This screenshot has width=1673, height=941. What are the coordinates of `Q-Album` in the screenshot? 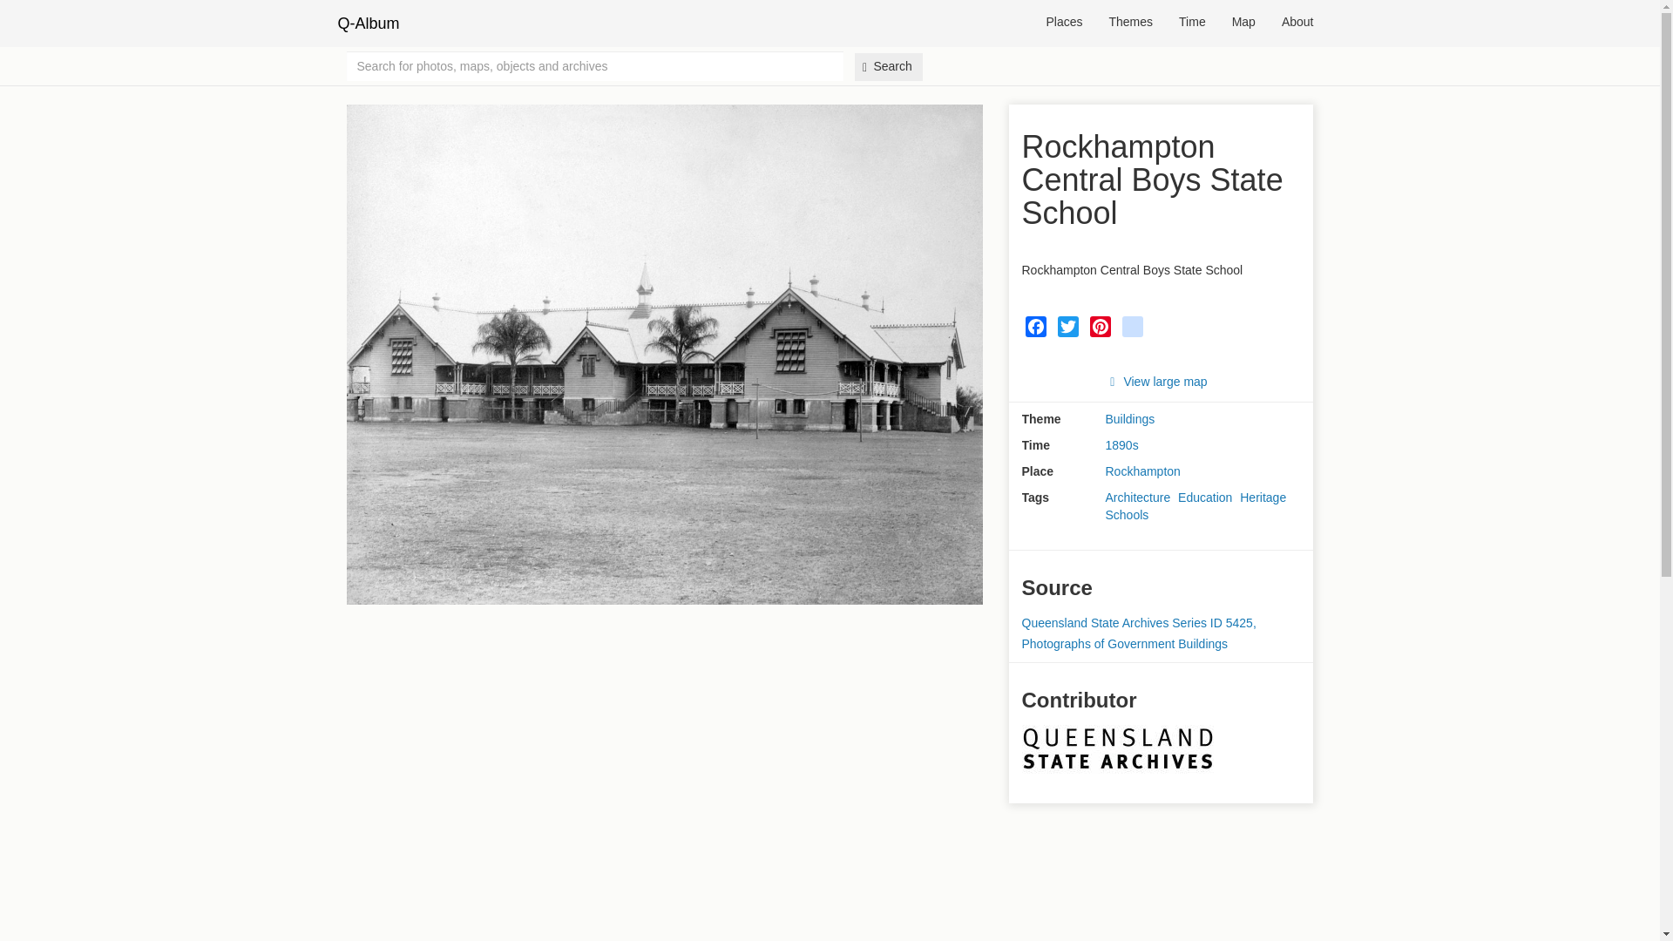 It's located at (368, 23).